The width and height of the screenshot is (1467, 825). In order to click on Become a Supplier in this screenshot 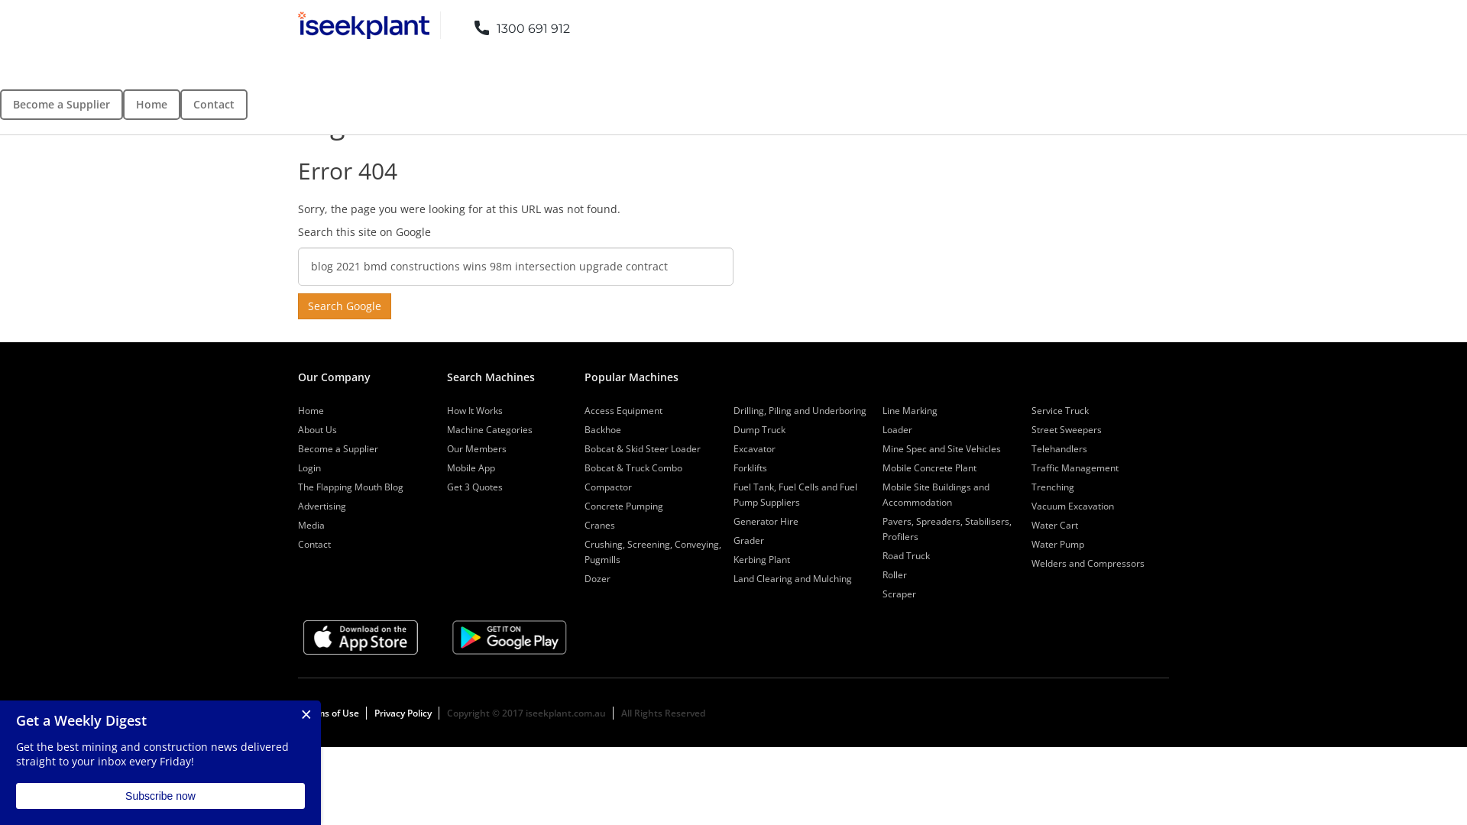, I will do `click(338, 449)`.